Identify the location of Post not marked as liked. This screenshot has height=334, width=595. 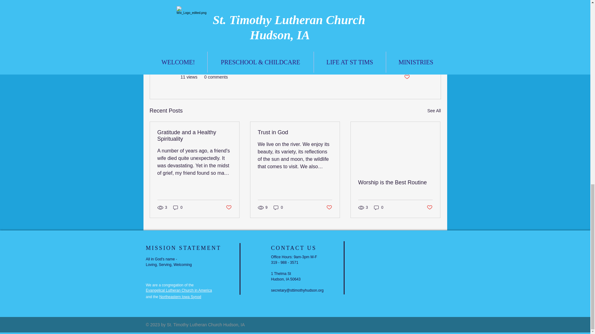
(228, 207).